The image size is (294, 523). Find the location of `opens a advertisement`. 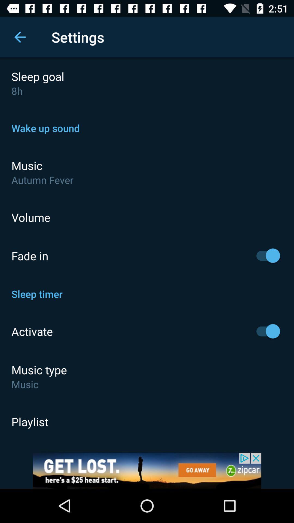

opens a advertisement is located at coordinates (147, 471).